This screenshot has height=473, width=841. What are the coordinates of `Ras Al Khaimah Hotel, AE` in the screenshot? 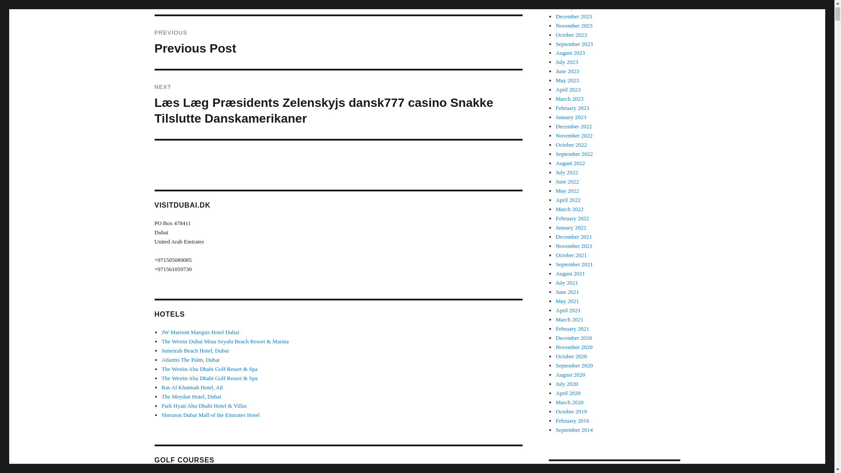 It's located at (195, 350).